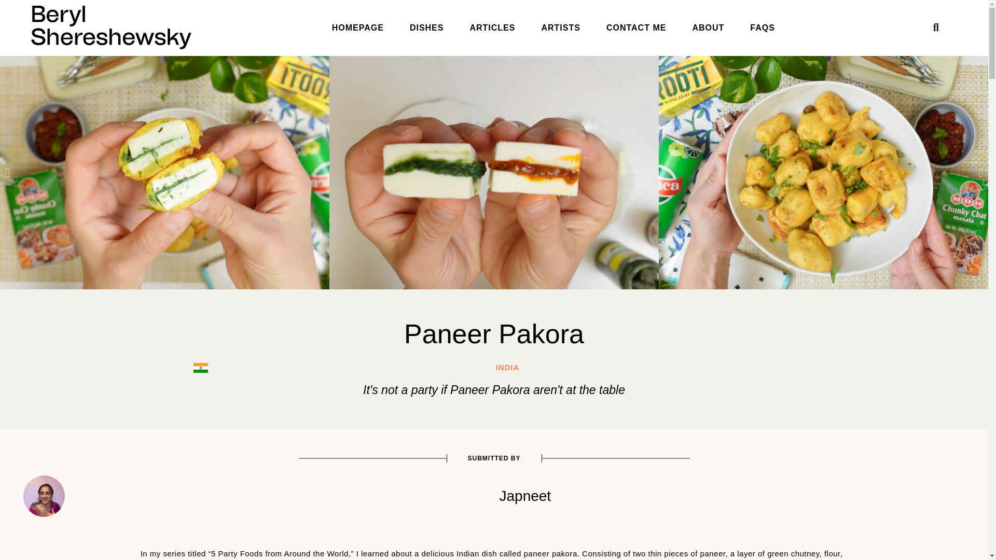  I want to click on HOMEPAGE, so click(357, 28).